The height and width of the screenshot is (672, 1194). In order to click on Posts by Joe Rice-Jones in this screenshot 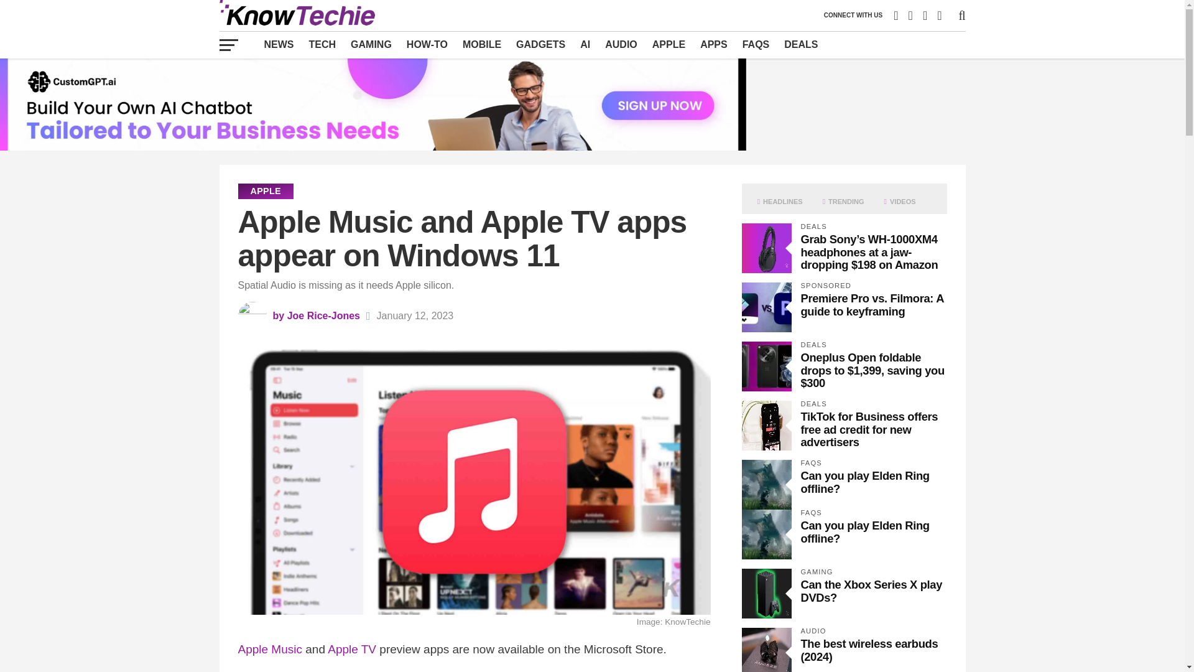, I will do `click(323, 315)`.